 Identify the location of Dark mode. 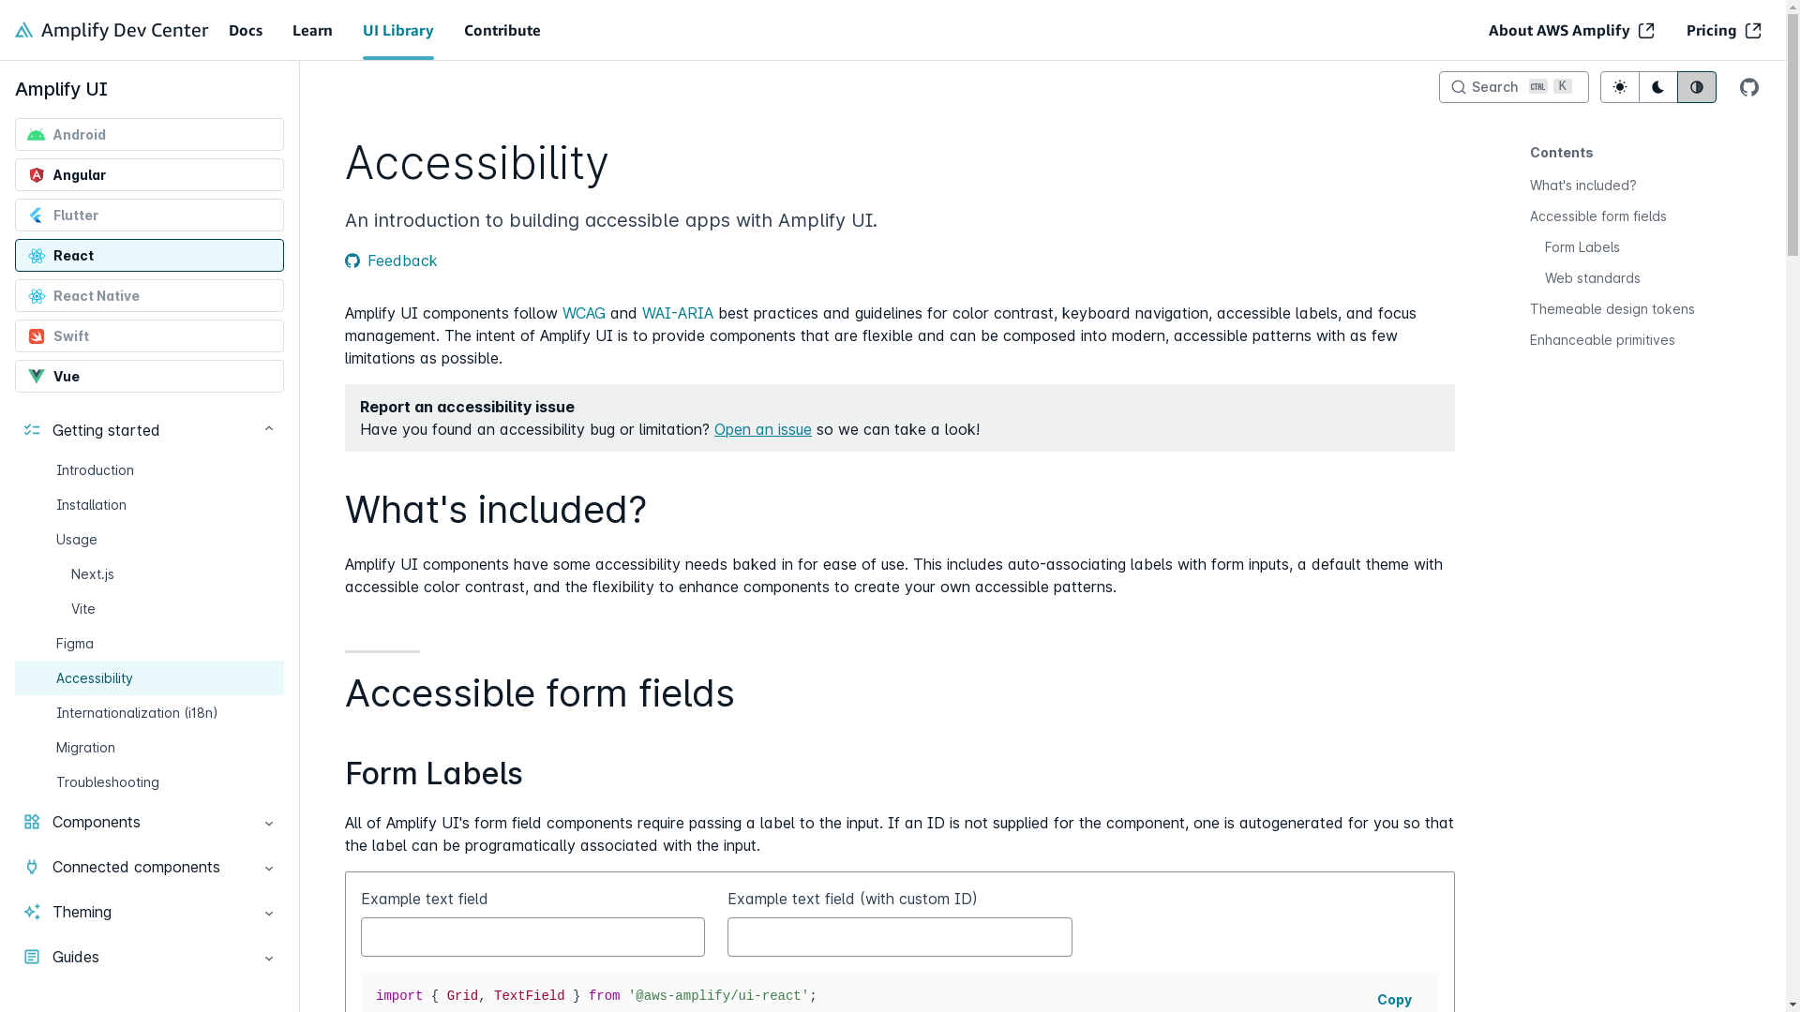
(1658, 87).